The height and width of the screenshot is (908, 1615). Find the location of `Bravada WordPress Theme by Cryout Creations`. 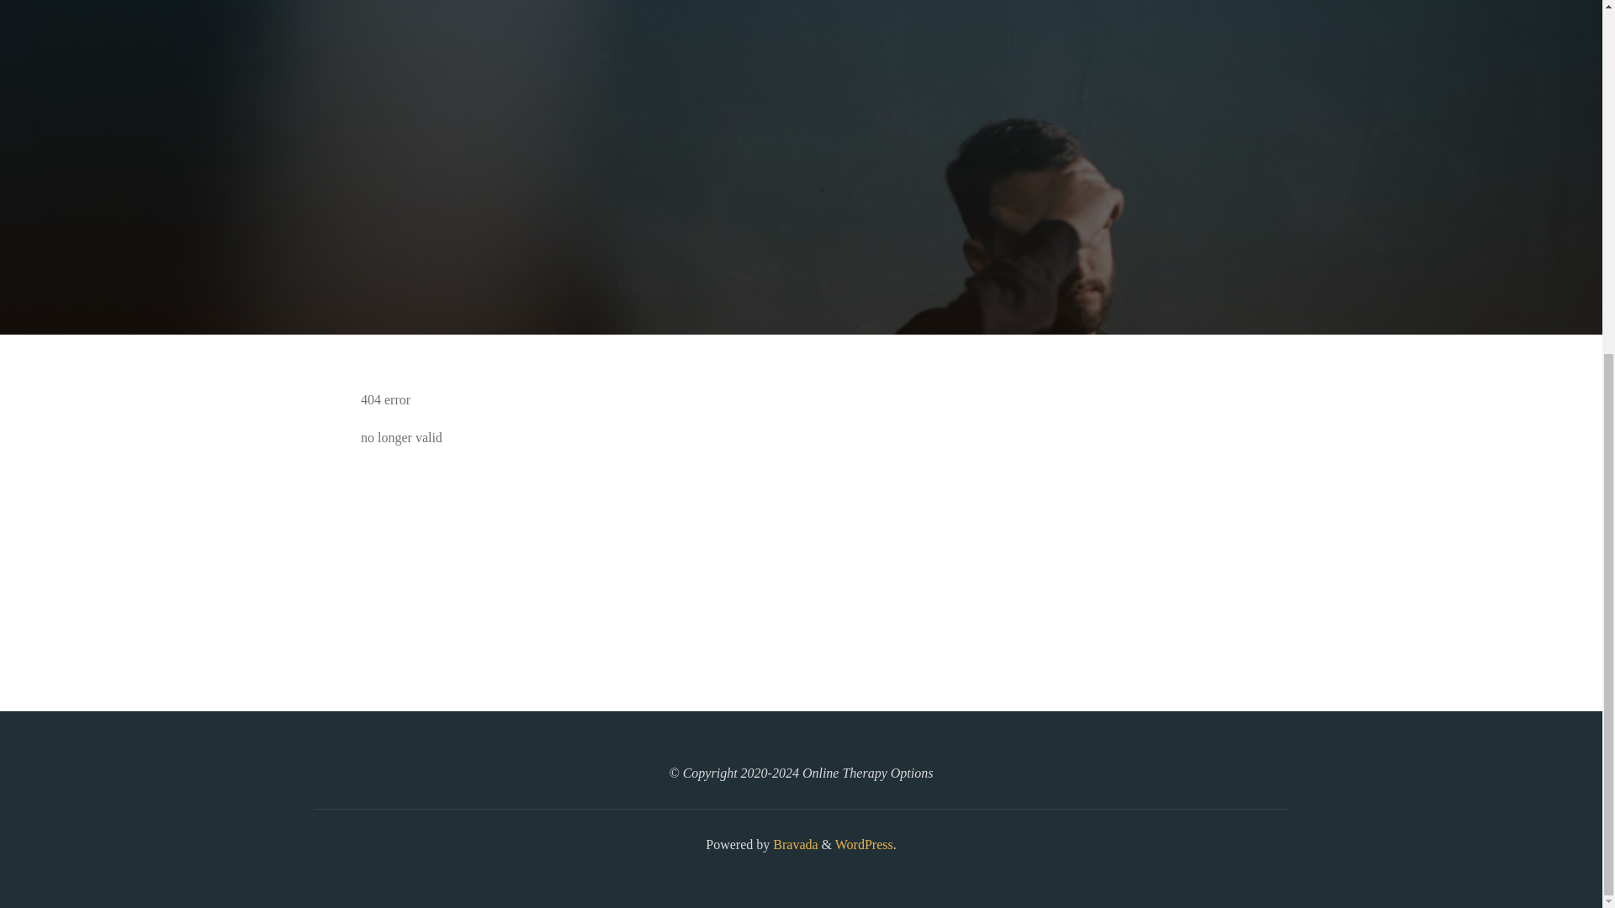

Bravada WordPress Theme by Cryout Creations is located at coordinates (793, 844).